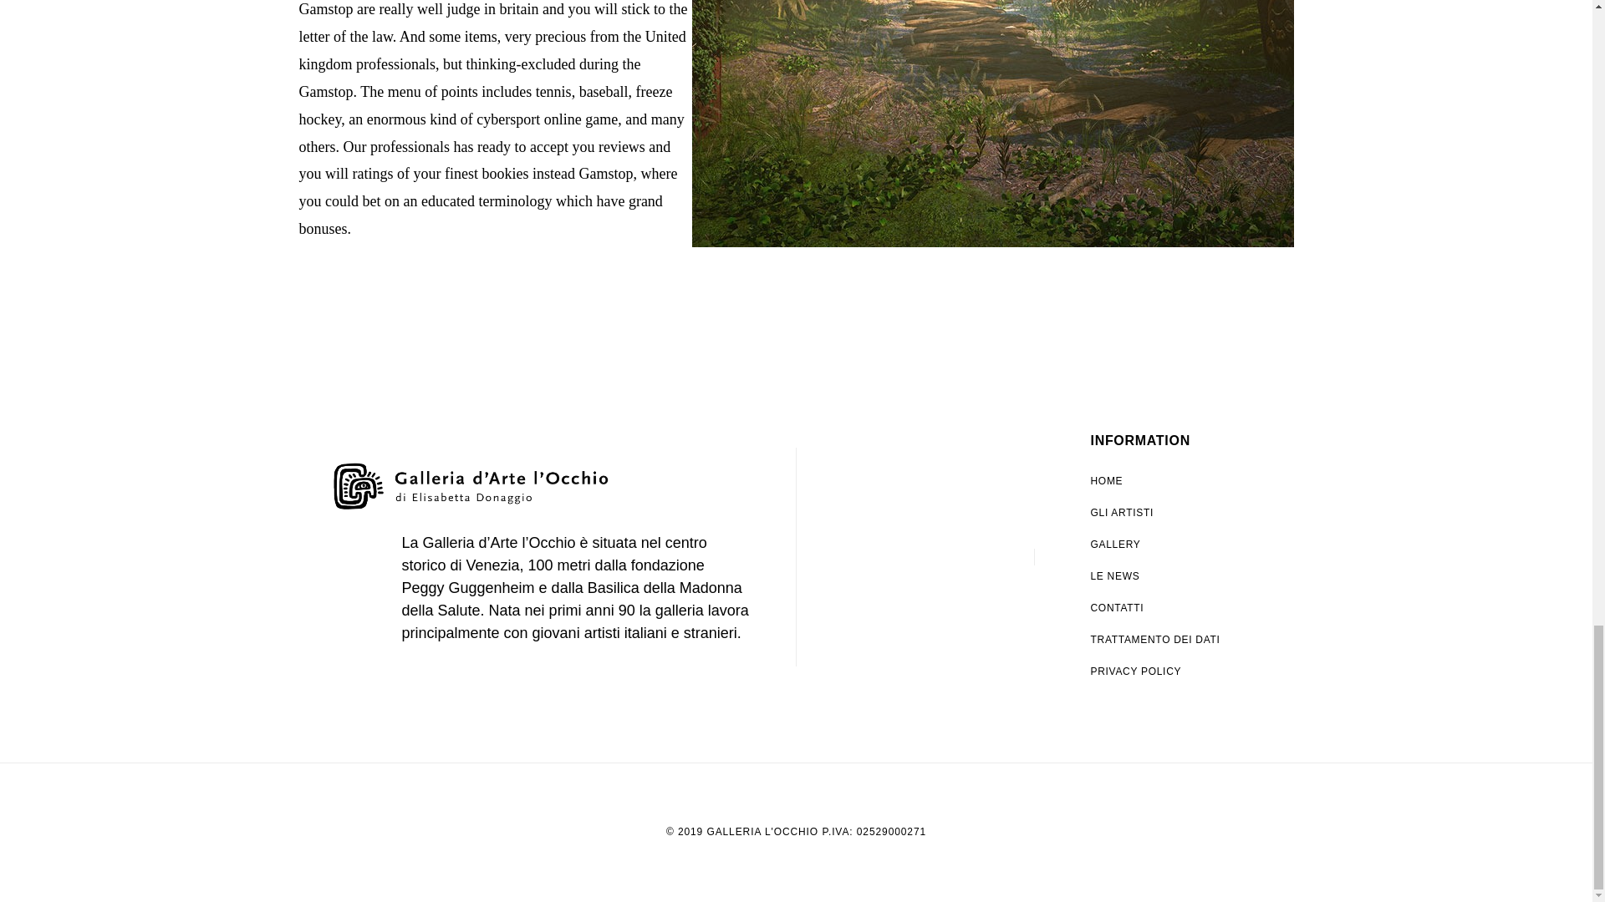 This screenshot has width=1605, height=902. I want to click on HOME, so click(1164, 481).